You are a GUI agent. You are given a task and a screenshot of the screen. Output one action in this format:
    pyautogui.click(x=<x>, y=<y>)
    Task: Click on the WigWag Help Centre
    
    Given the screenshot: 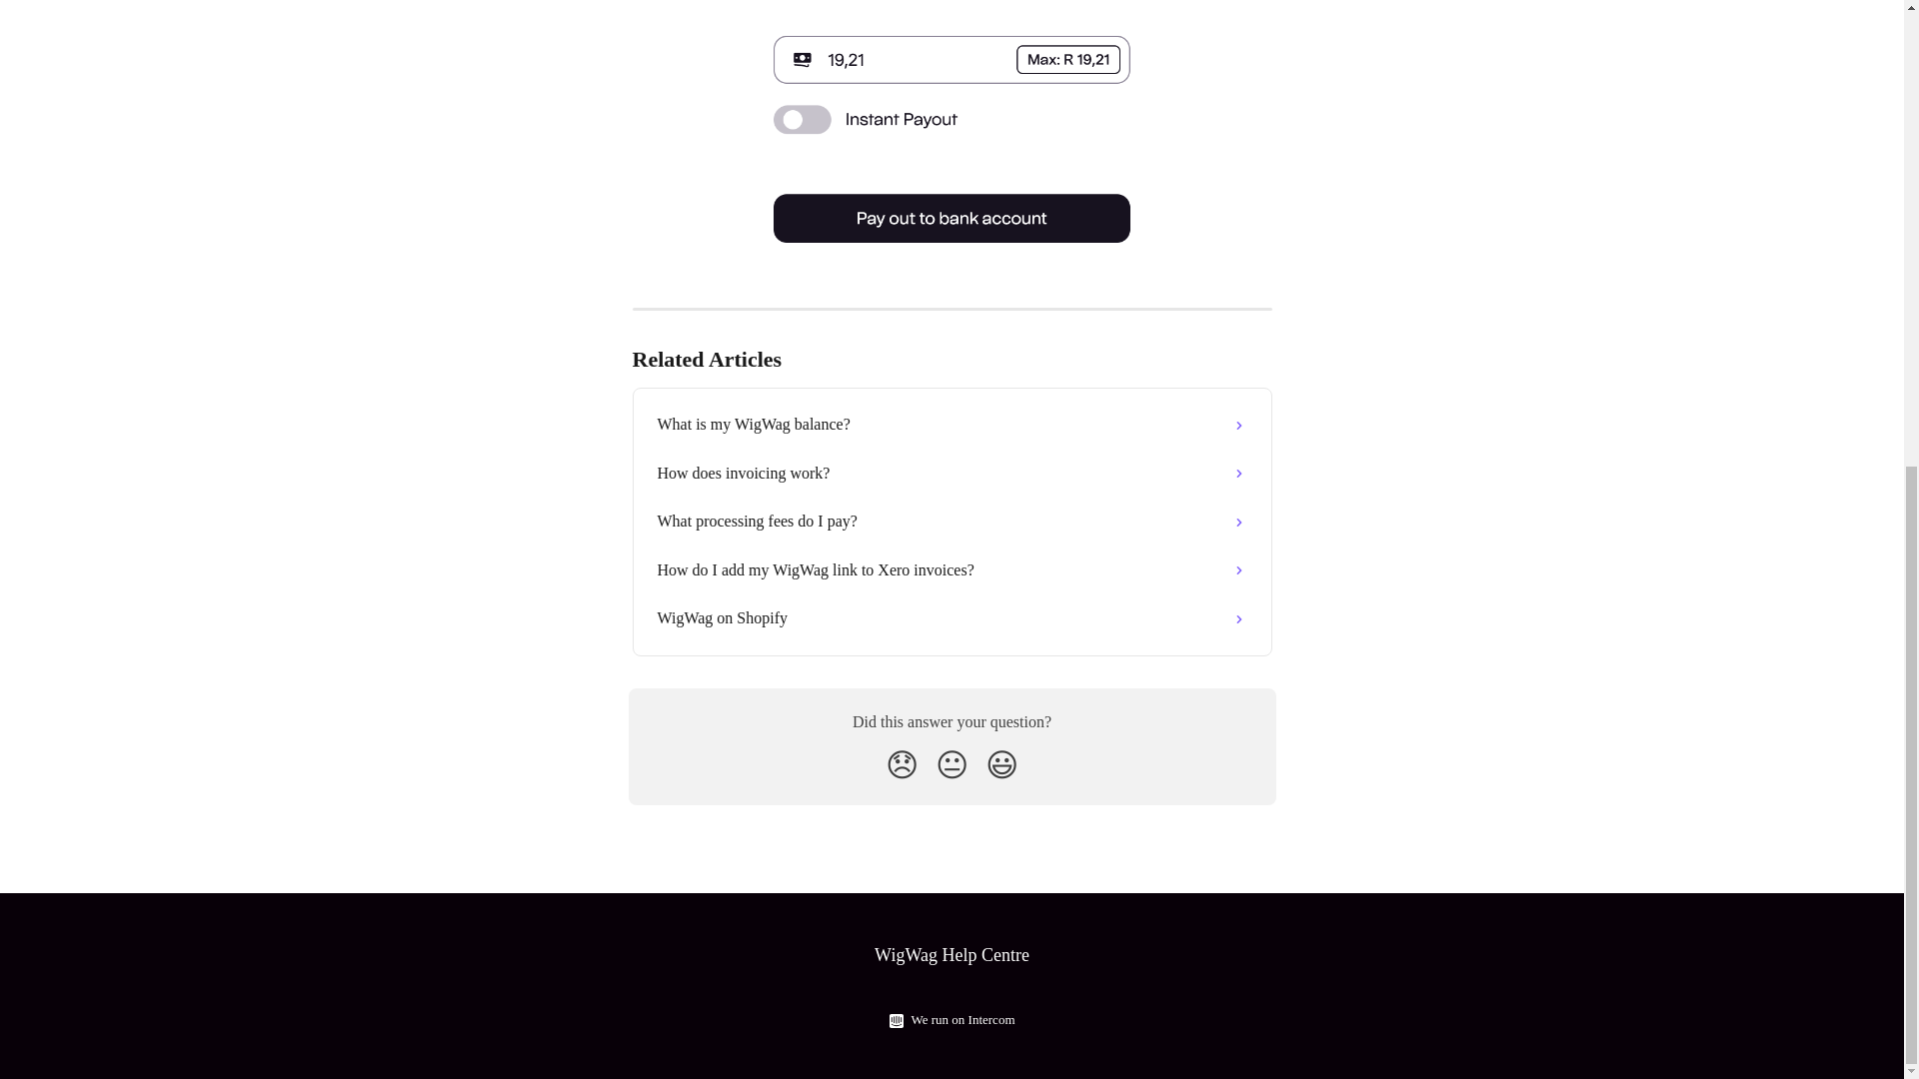 What is the action you would take?
    pyautogui.click(x=952, y=955)
    